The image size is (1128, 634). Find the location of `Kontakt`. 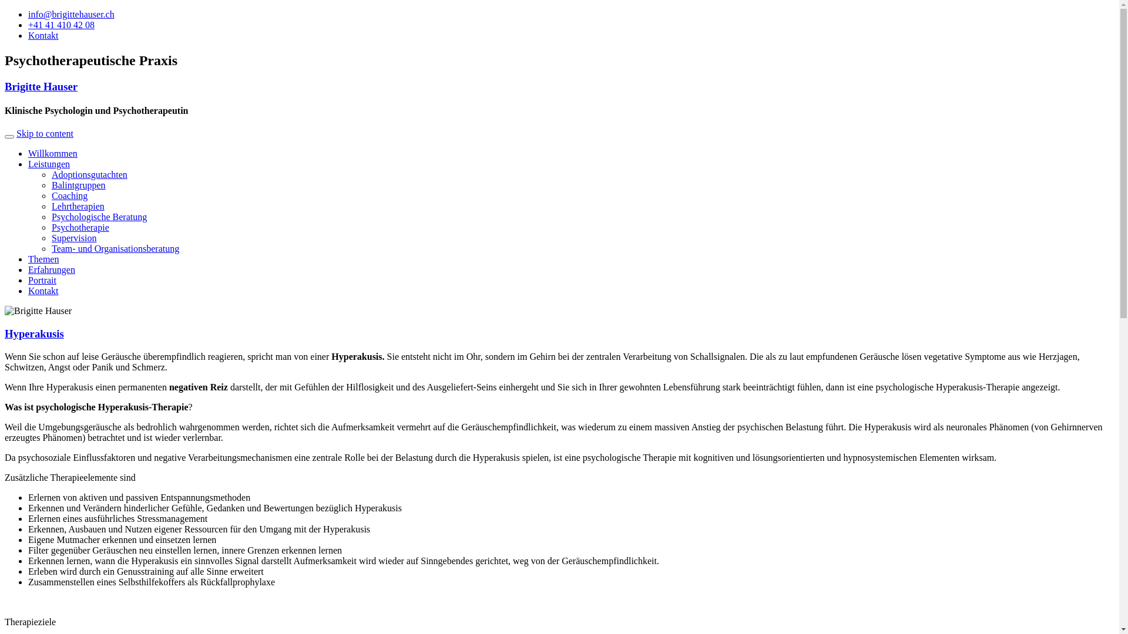

Kontakt is located at coordinates (43, 291).